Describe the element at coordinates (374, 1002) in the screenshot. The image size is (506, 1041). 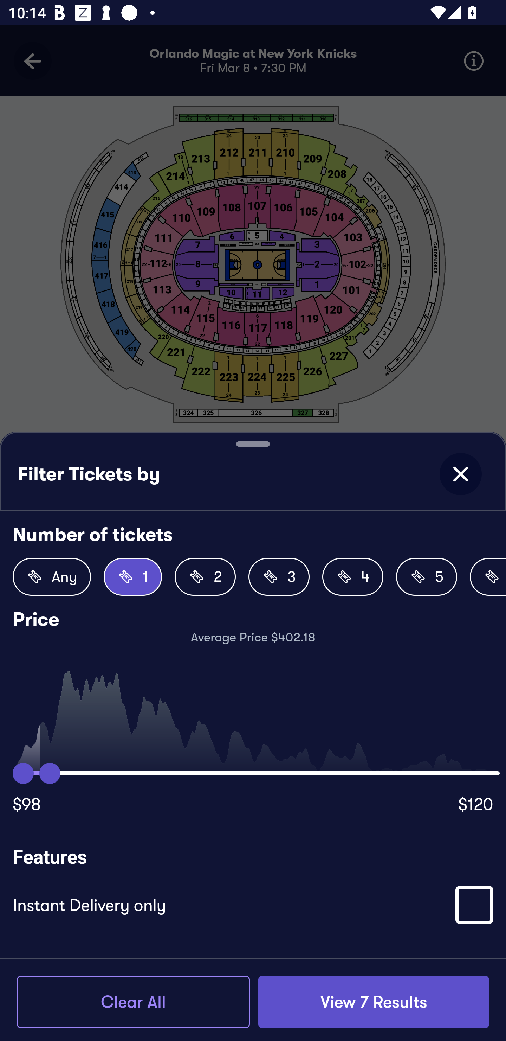
I see `View 7 Results` at that location.